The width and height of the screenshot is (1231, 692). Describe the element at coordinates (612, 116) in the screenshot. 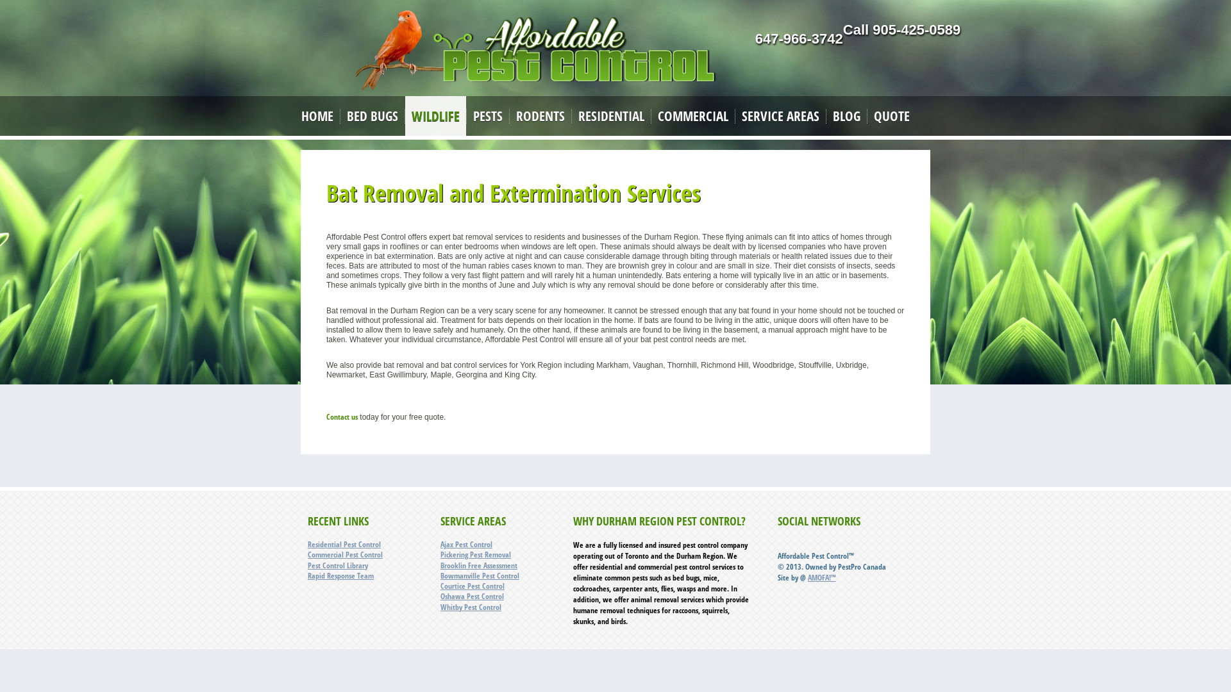

I see `RESIDENTIAL` at that location.